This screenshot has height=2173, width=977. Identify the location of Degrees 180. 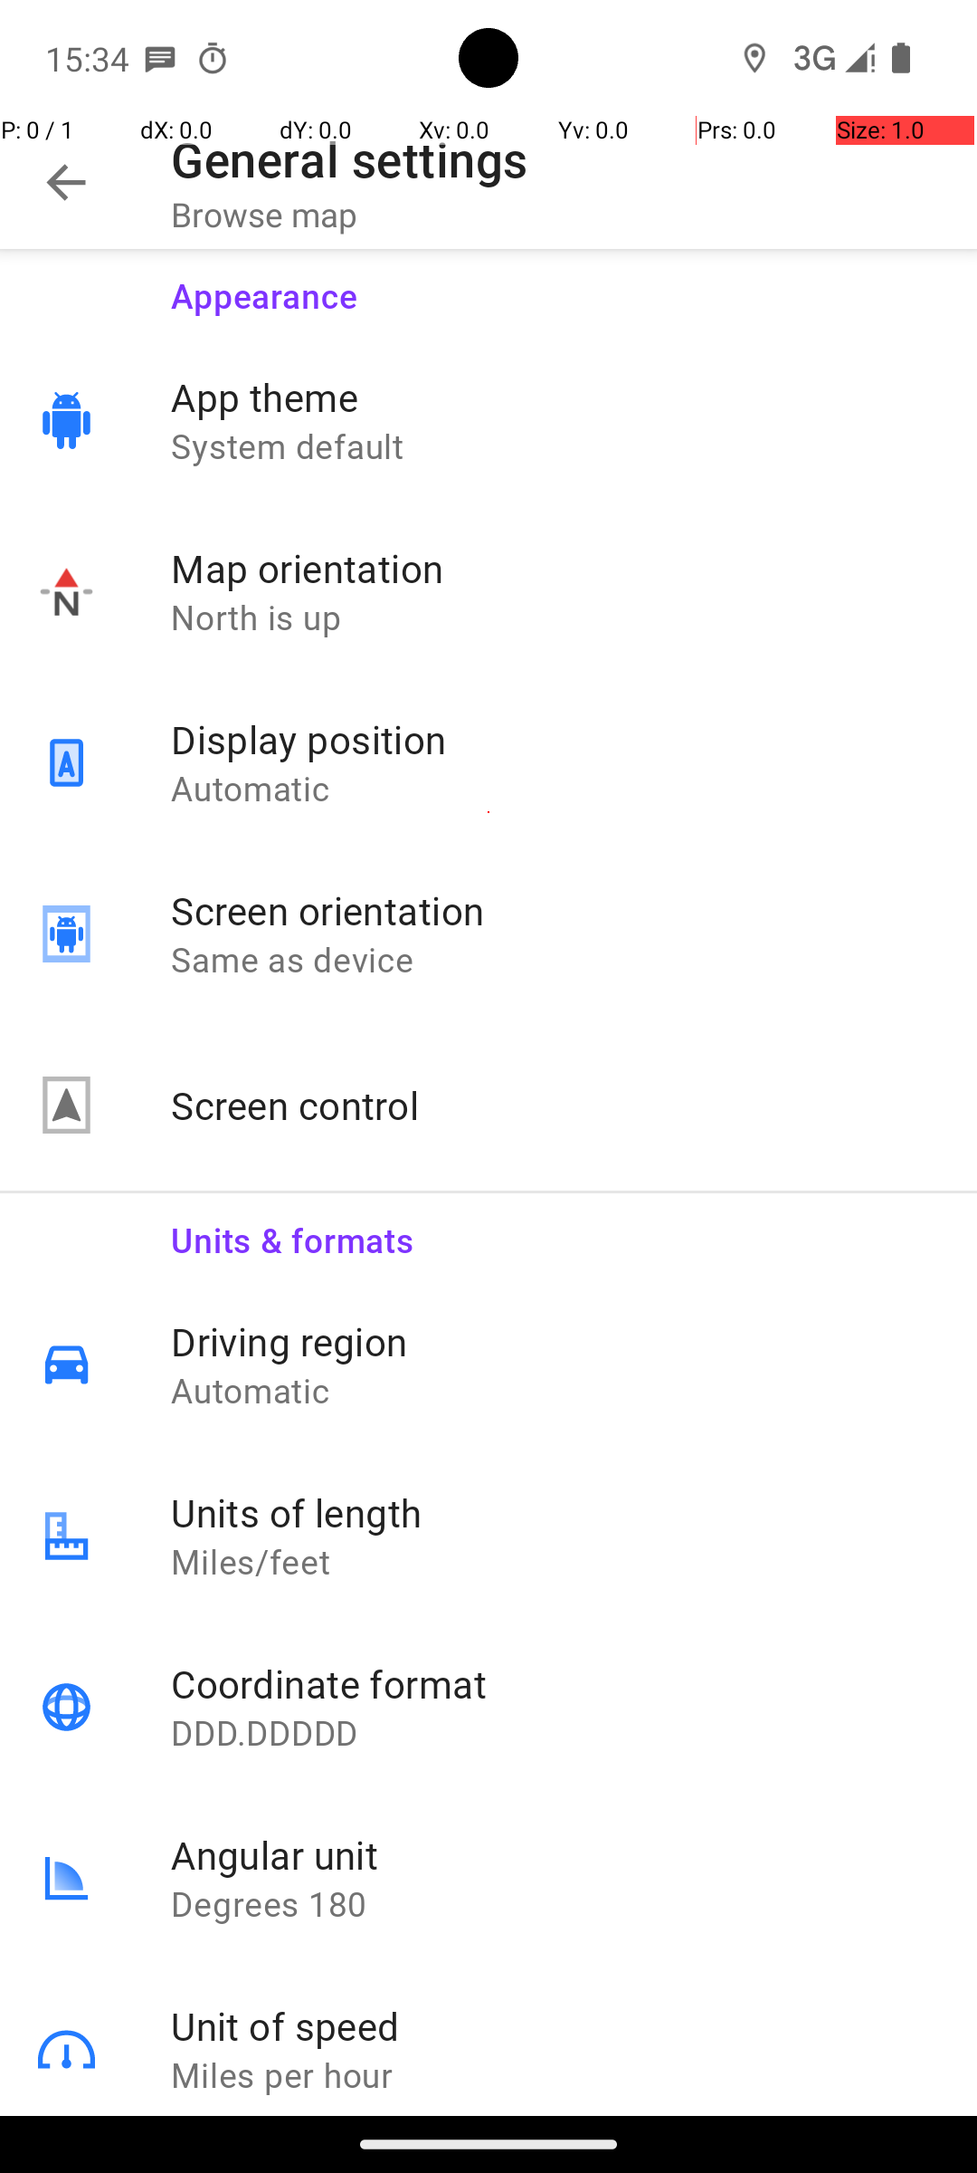
(555, 1903).